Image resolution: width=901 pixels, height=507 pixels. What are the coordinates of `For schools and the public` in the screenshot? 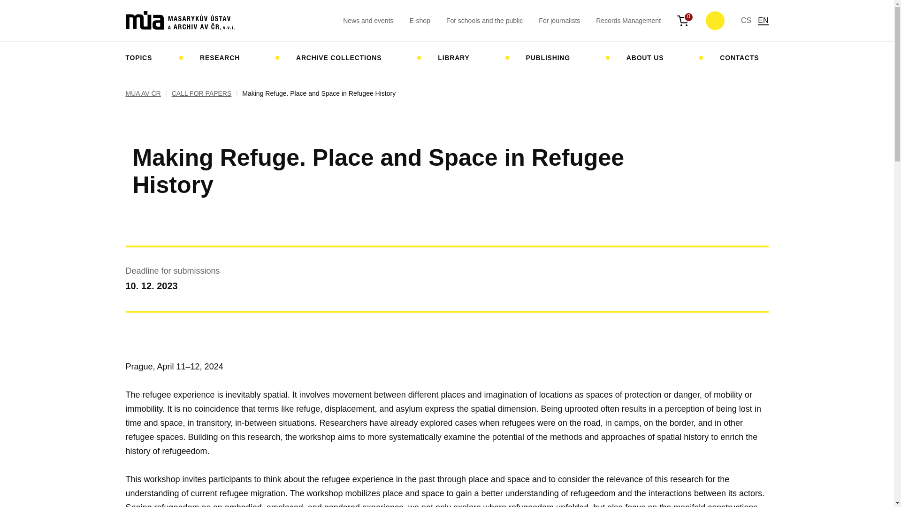 It's located at (484, 20).